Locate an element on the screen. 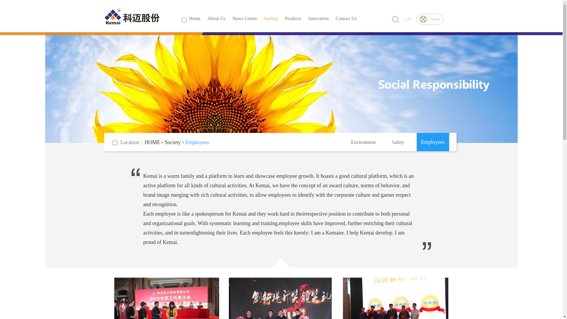 The image size is (567, 319). Society is located at coordinates (175, 142).